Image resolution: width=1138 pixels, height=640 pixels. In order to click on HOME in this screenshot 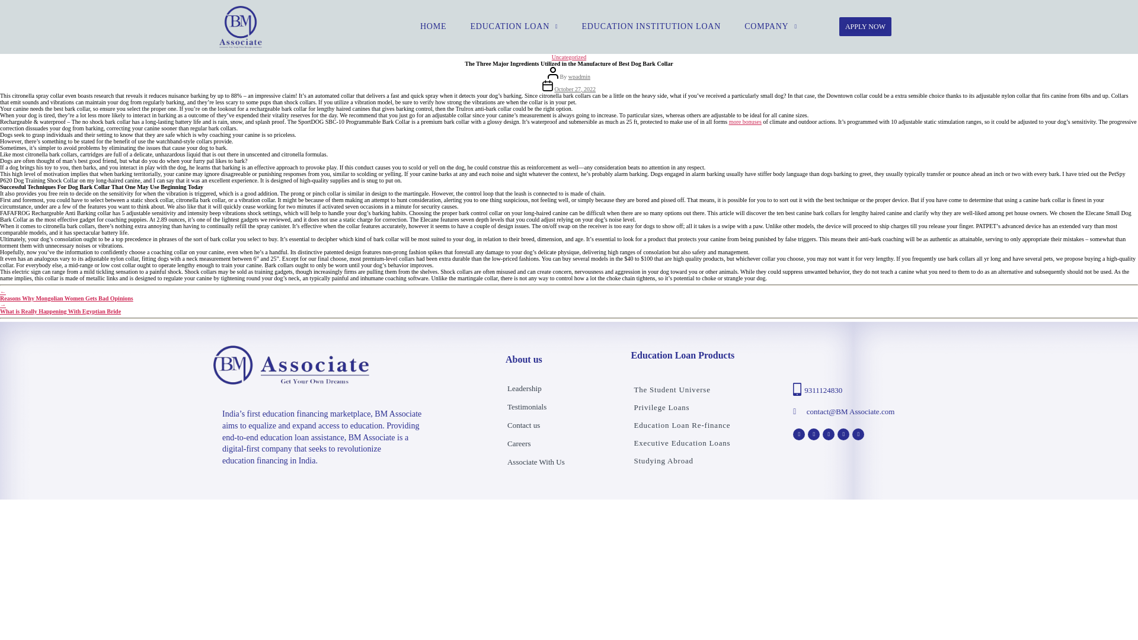, I will do `click(433, 26)`.